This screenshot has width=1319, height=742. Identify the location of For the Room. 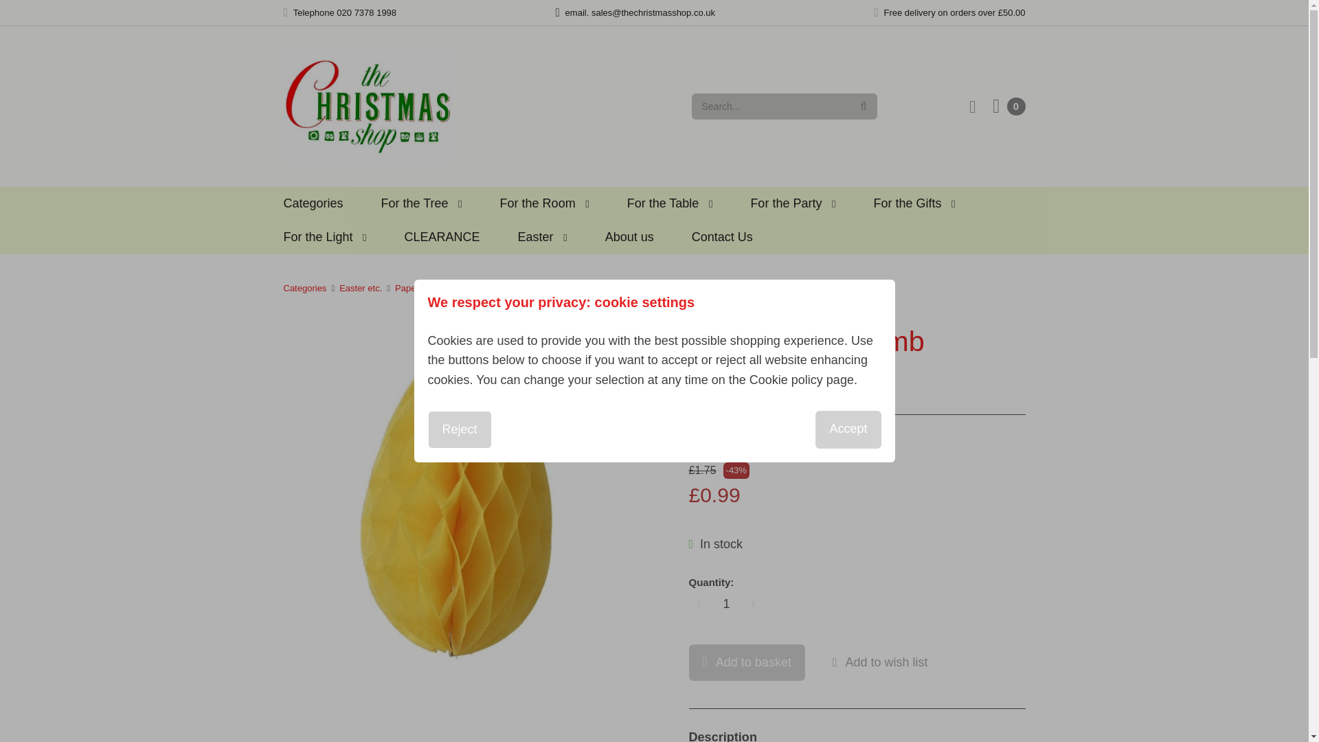
(544, 203).